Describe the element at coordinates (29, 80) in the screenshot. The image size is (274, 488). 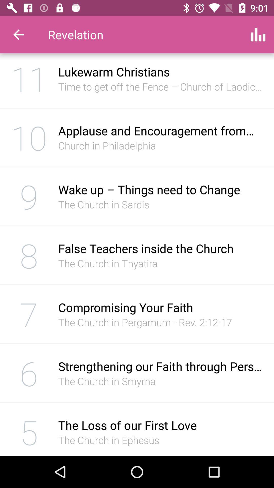
I see `flip to the 11 icon` at that location.